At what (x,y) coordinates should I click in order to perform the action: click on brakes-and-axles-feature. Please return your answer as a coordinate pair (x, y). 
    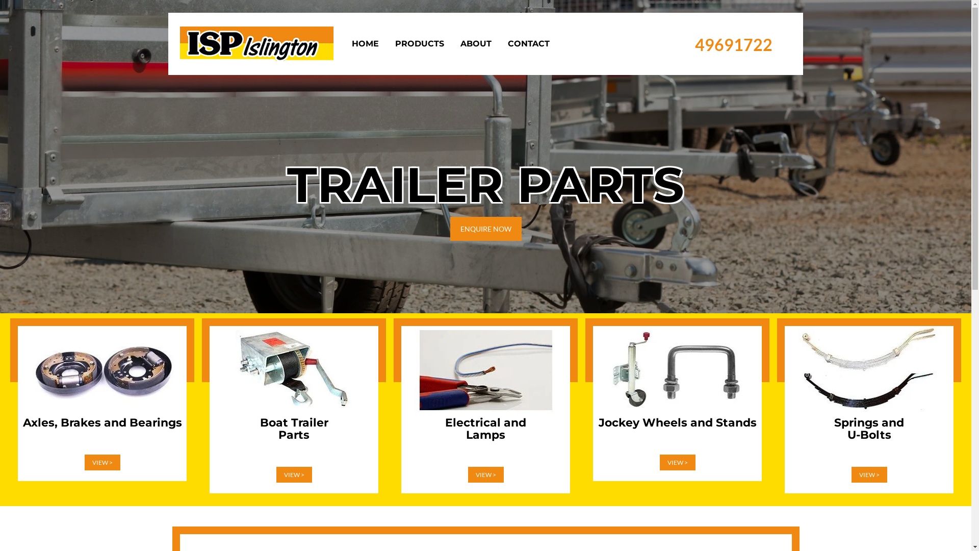
    Looking at the image, I should click on (102, 370).